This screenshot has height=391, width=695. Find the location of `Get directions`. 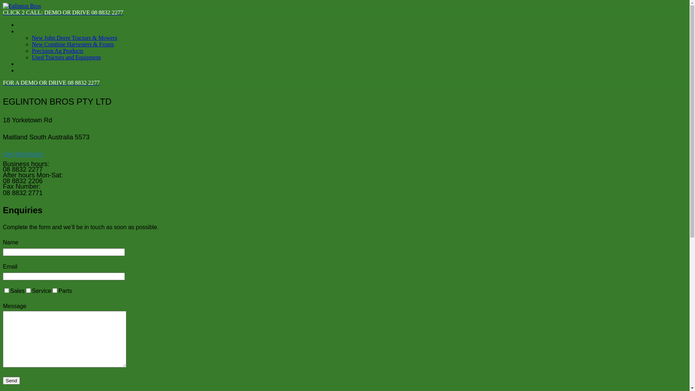

Get directions is located at coordinates (23, 154).